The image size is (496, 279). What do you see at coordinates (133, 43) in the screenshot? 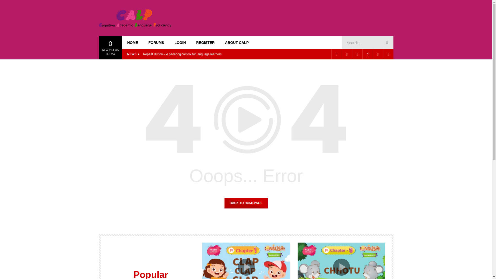
I see `HOME` at bounding box center [133, 43].